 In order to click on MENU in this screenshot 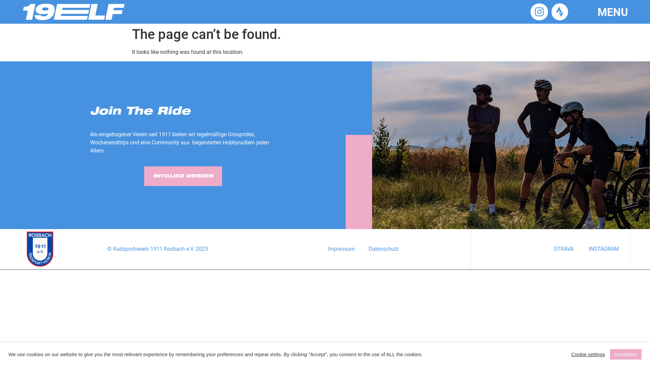, I will do `click(613, 12)`.